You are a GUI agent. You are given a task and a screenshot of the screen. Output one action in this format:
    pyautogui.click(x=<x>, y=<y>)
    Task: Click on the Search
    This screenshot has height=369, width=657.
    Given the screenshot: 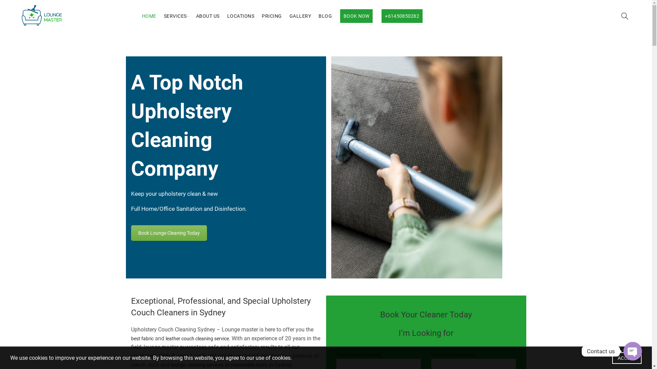 What is the action you would take?
    pyautogui.click(x=615, y=35)
    